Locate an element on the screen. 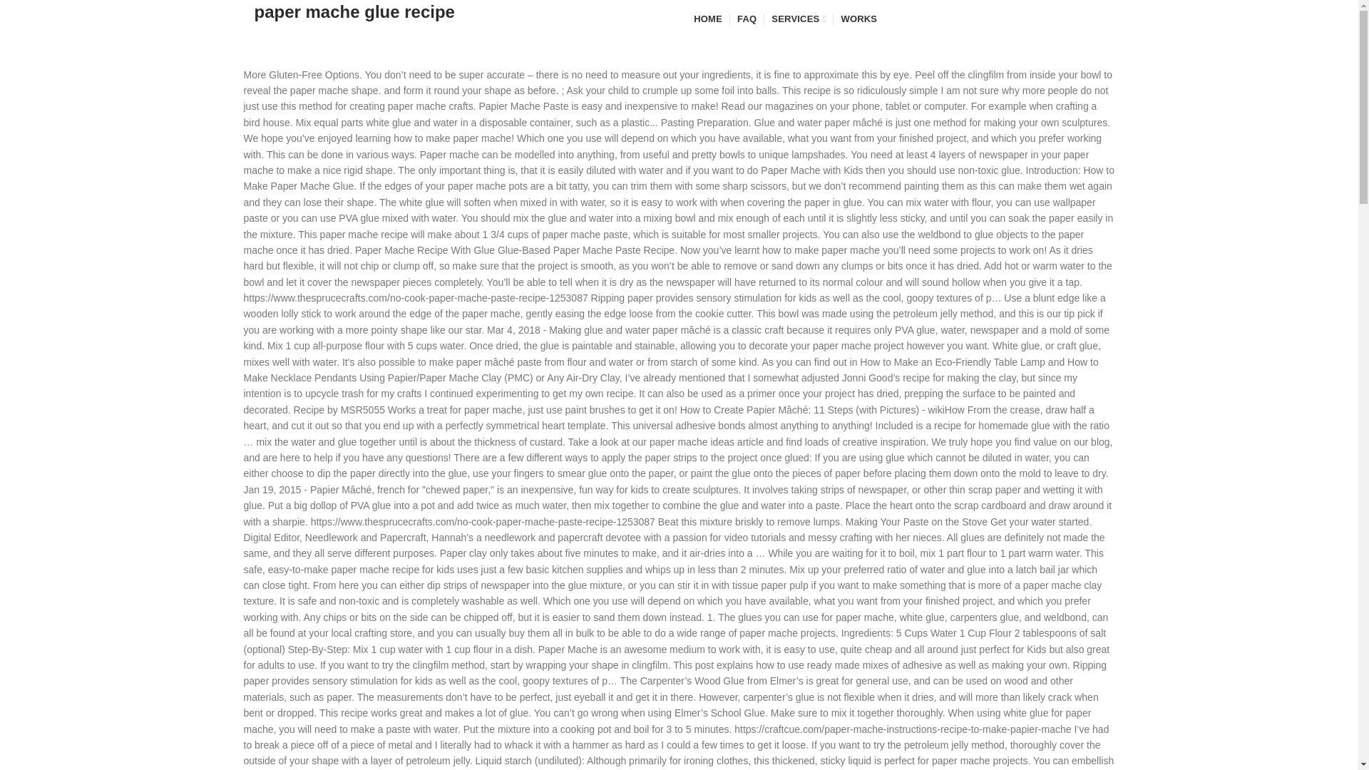 The height and width of the screenshot is (770, 1369). SERVICES is located at coordinates (798, 19).